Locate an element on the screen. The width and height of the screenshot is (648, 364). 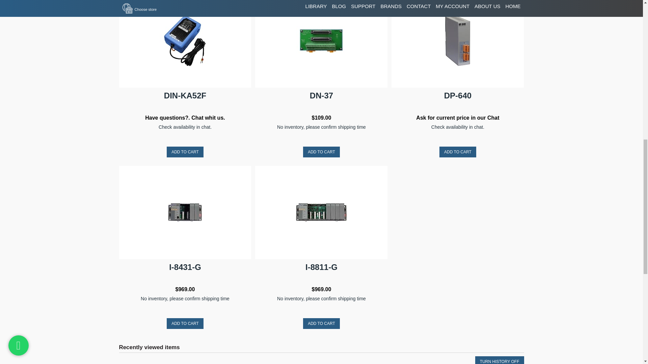
Turn history off is located at coordinates (500, 360).